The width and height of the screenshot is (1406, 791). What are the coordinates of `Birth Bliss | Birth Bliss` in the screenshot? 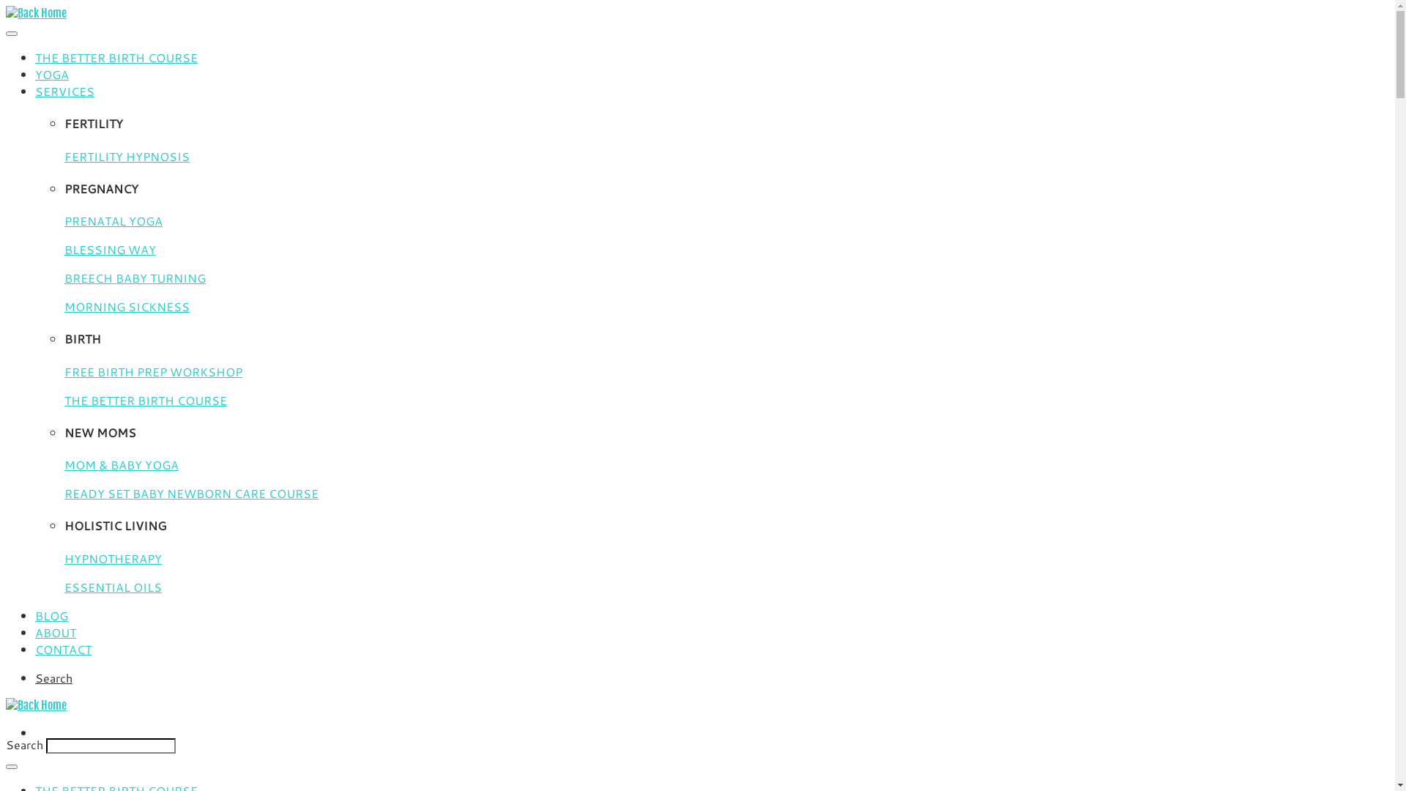 It's located at (37, 705).